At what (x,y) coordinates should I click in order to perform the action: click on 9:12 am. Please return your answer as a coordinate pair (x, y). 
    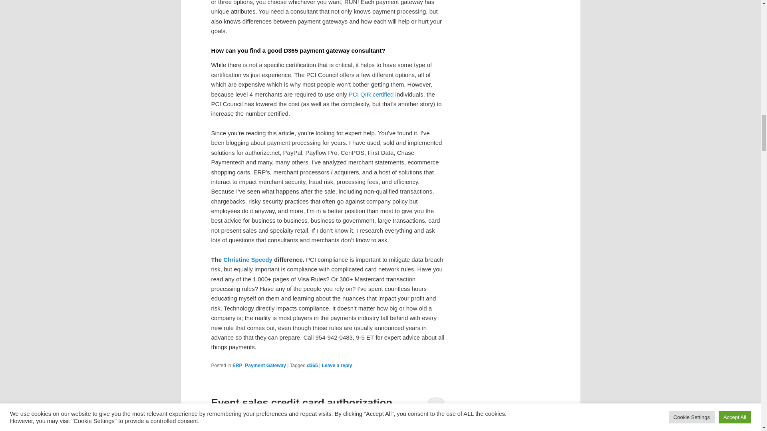
    Looking at the image, I should click on (254, 430).